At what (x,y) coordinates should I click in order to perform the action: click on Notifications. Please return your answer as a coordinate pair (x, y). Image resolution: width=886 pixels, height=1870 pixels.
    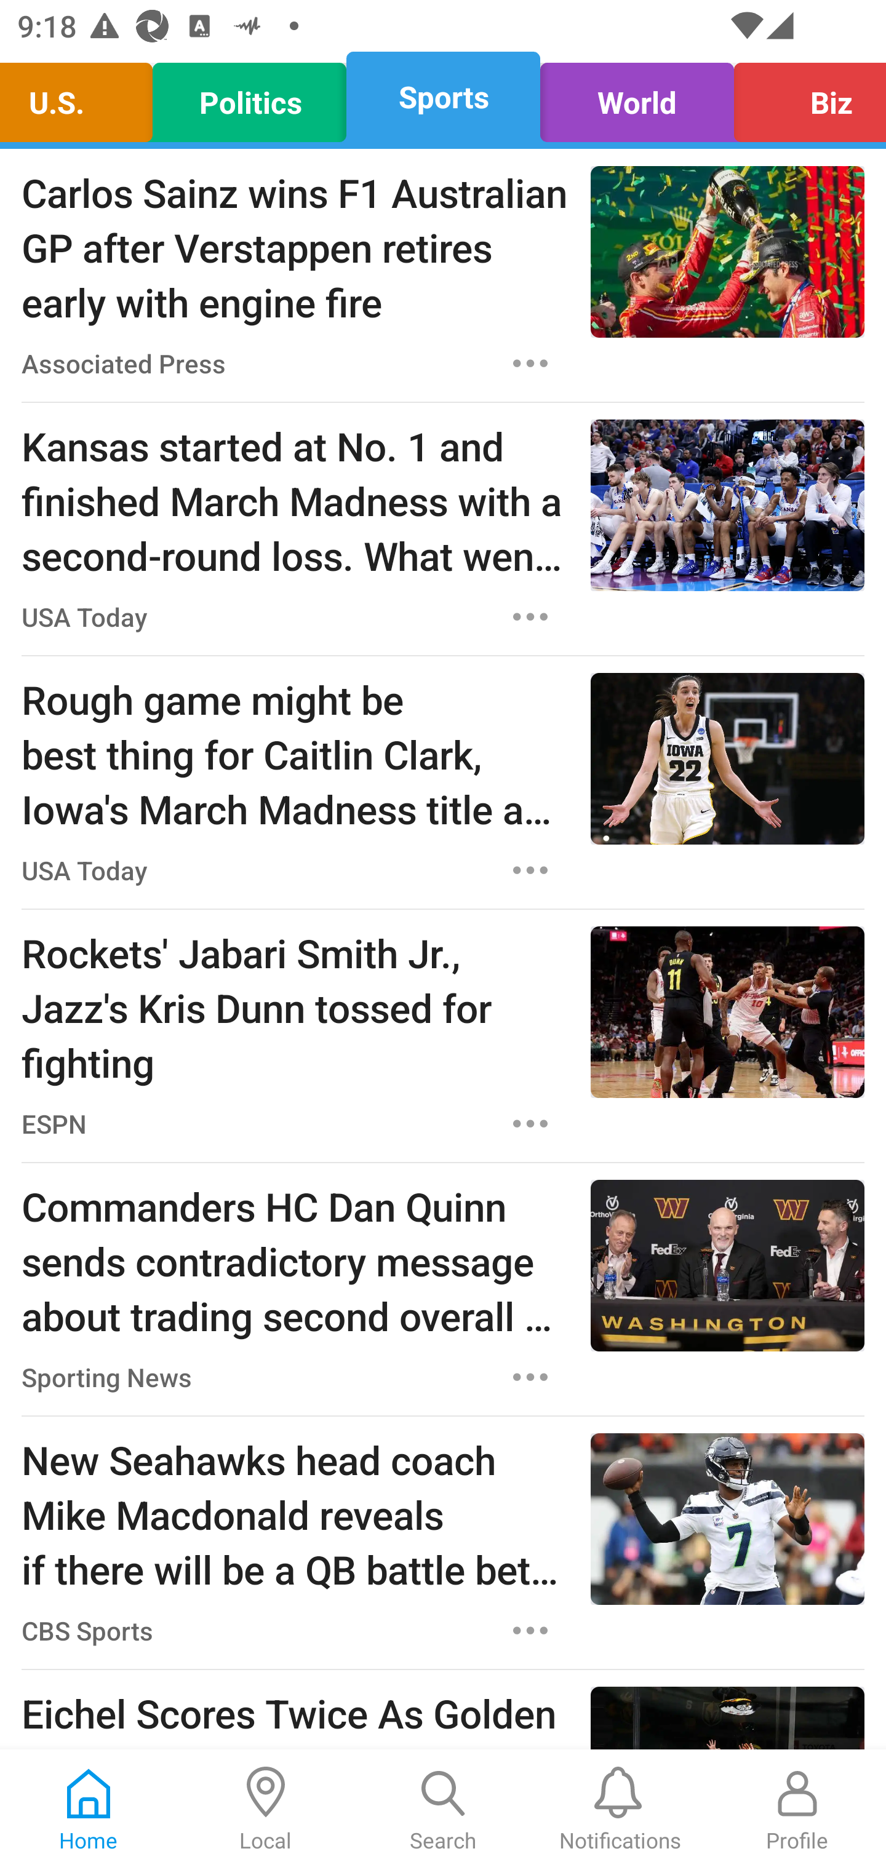
    Looking at the image, I should click on (620, 1810).